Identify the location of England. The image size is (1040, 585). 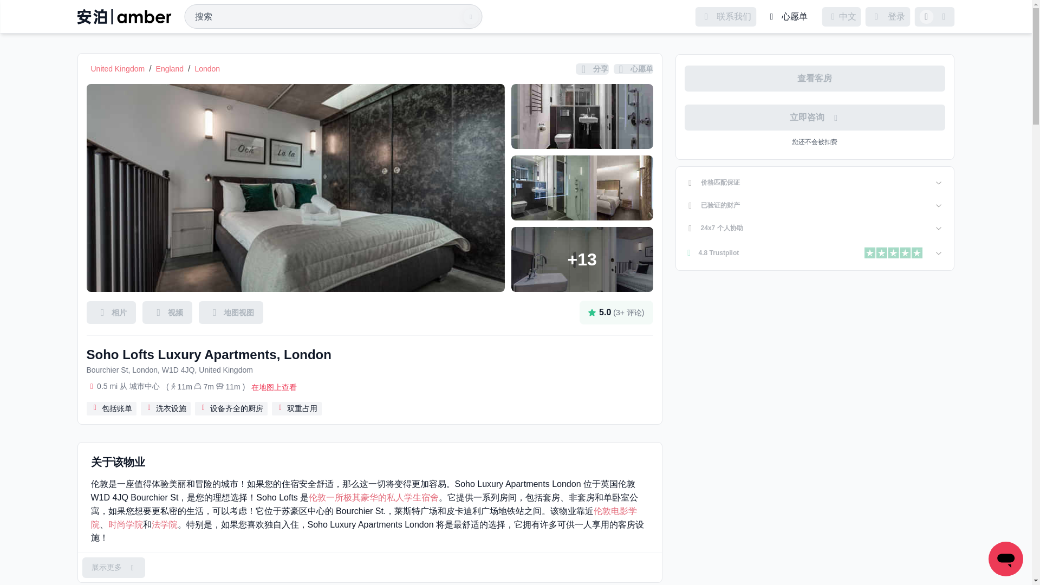
(170, 68).